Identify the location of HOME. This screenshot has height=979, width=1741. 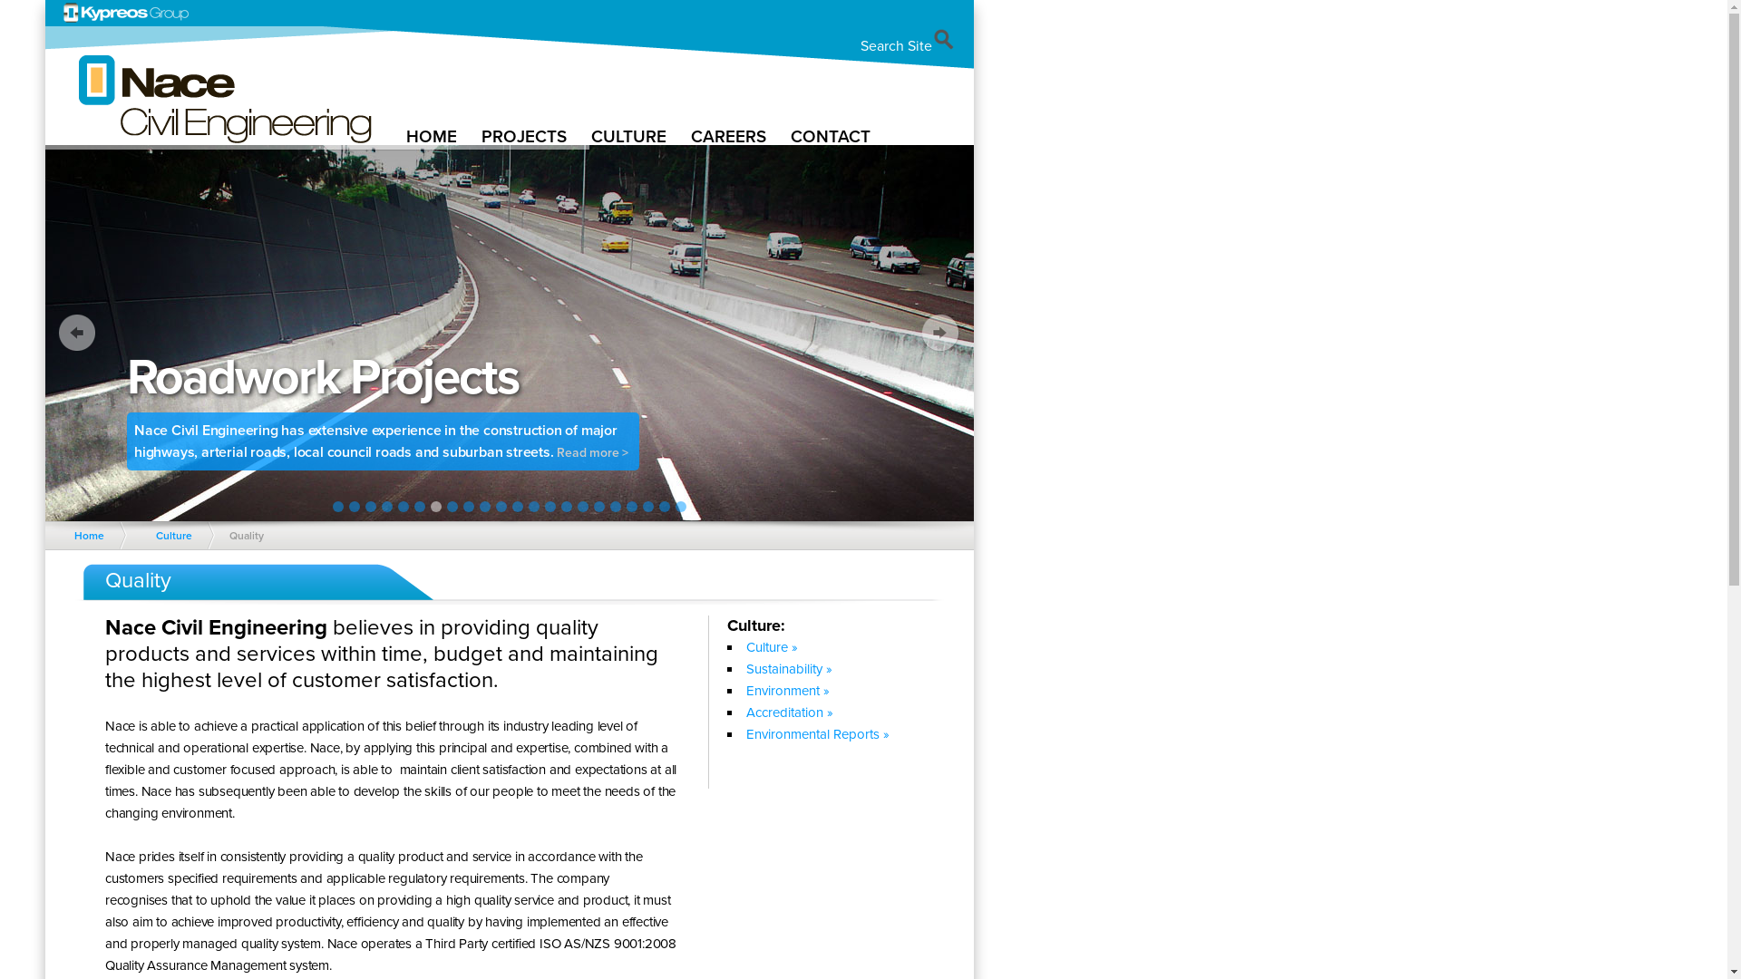
(433, 136).